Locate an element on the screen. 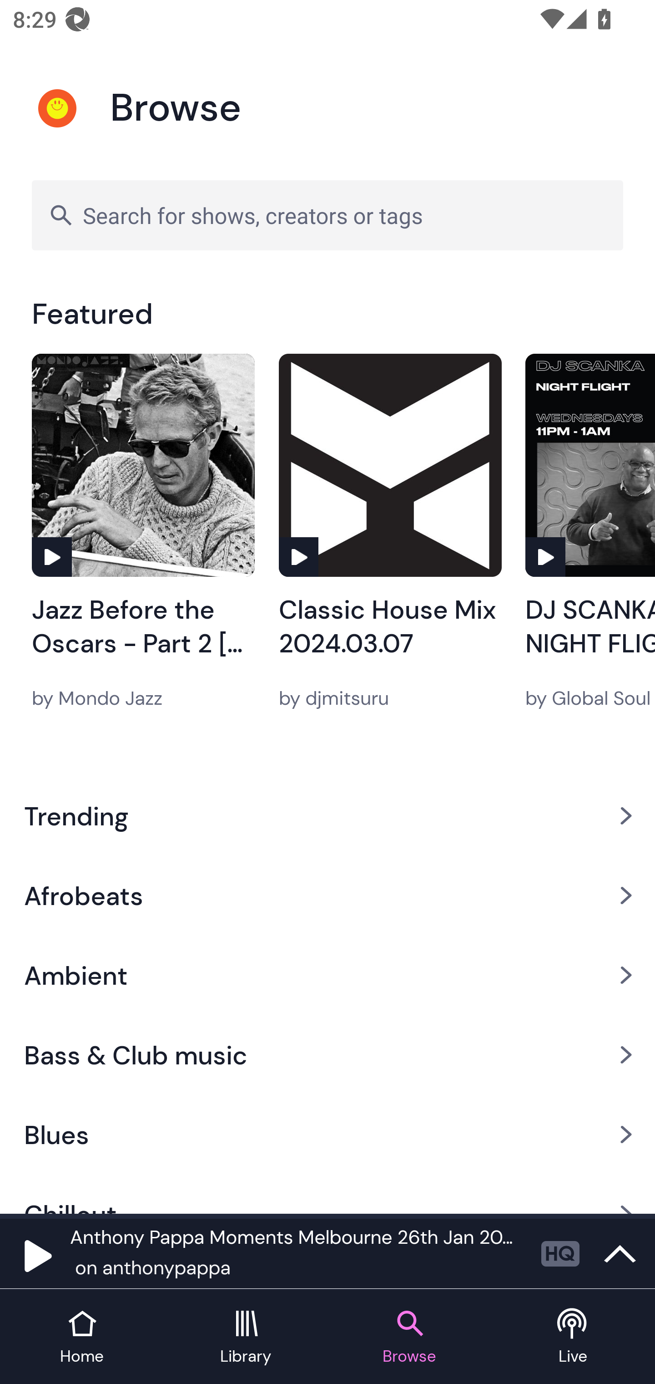  Trending is located at coordinates (327, 816).